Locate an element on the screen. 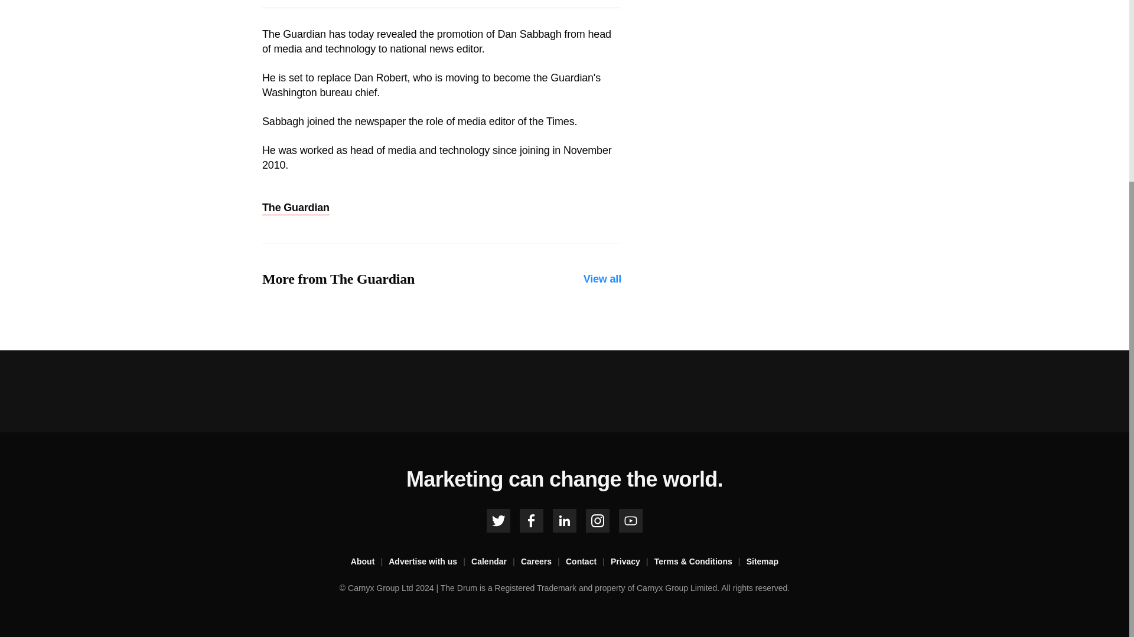 This screenshot has height=637, width=1134. Careers is located at coordinates (543, 562).